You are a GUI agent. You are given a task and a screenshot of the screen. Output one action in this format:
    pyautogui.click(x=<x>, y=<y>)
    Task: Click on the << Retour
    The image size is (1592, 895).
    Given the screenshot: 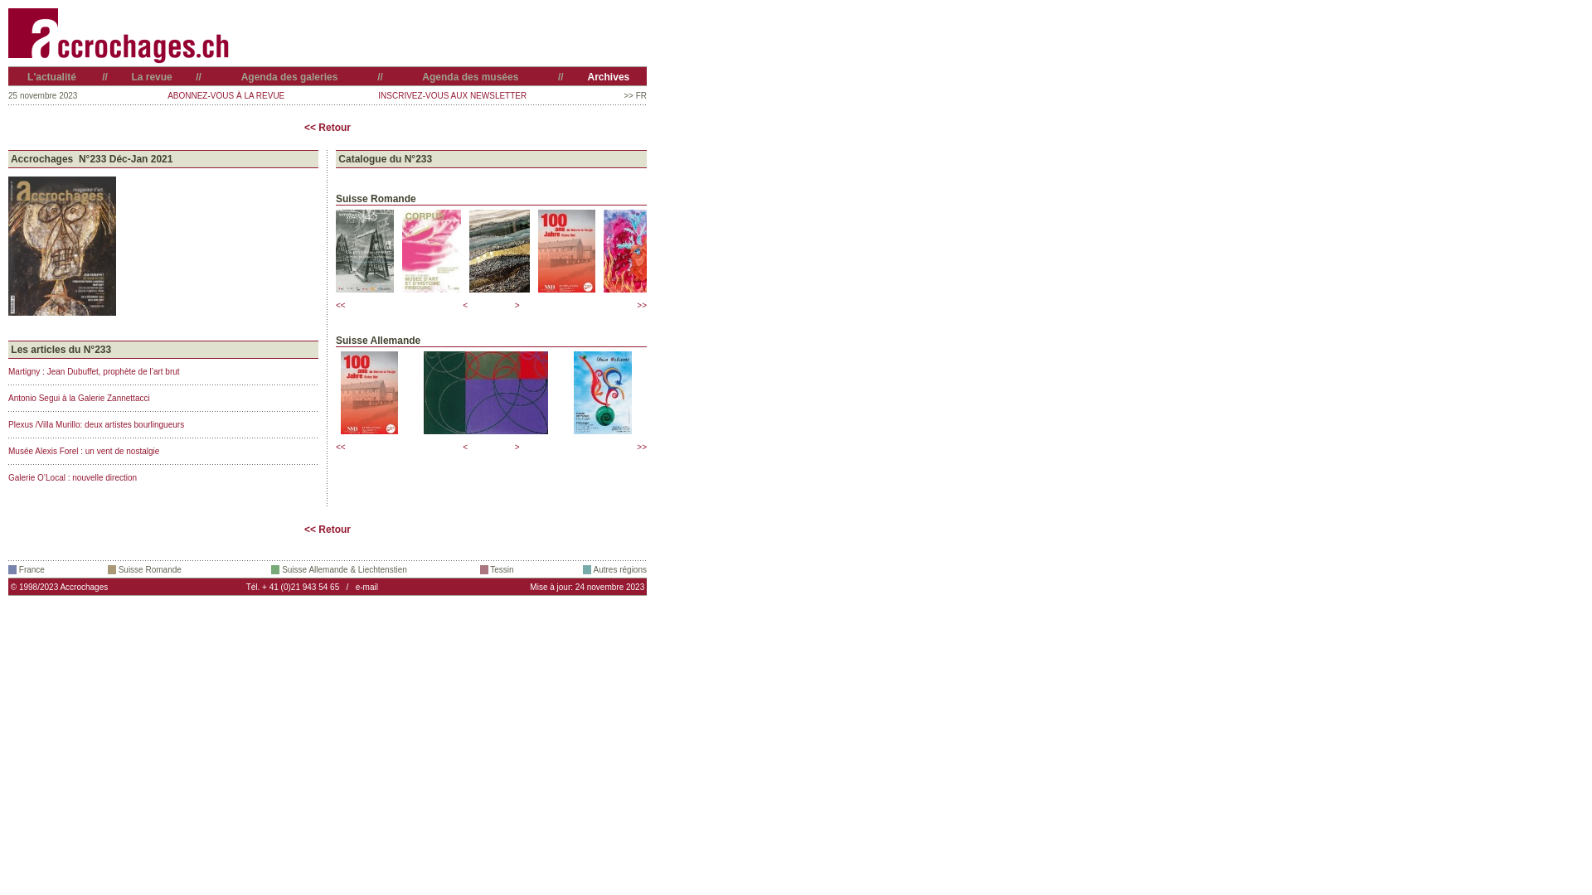 What is the action you would take?
    pyautogui.click(x=328, y=128)
    